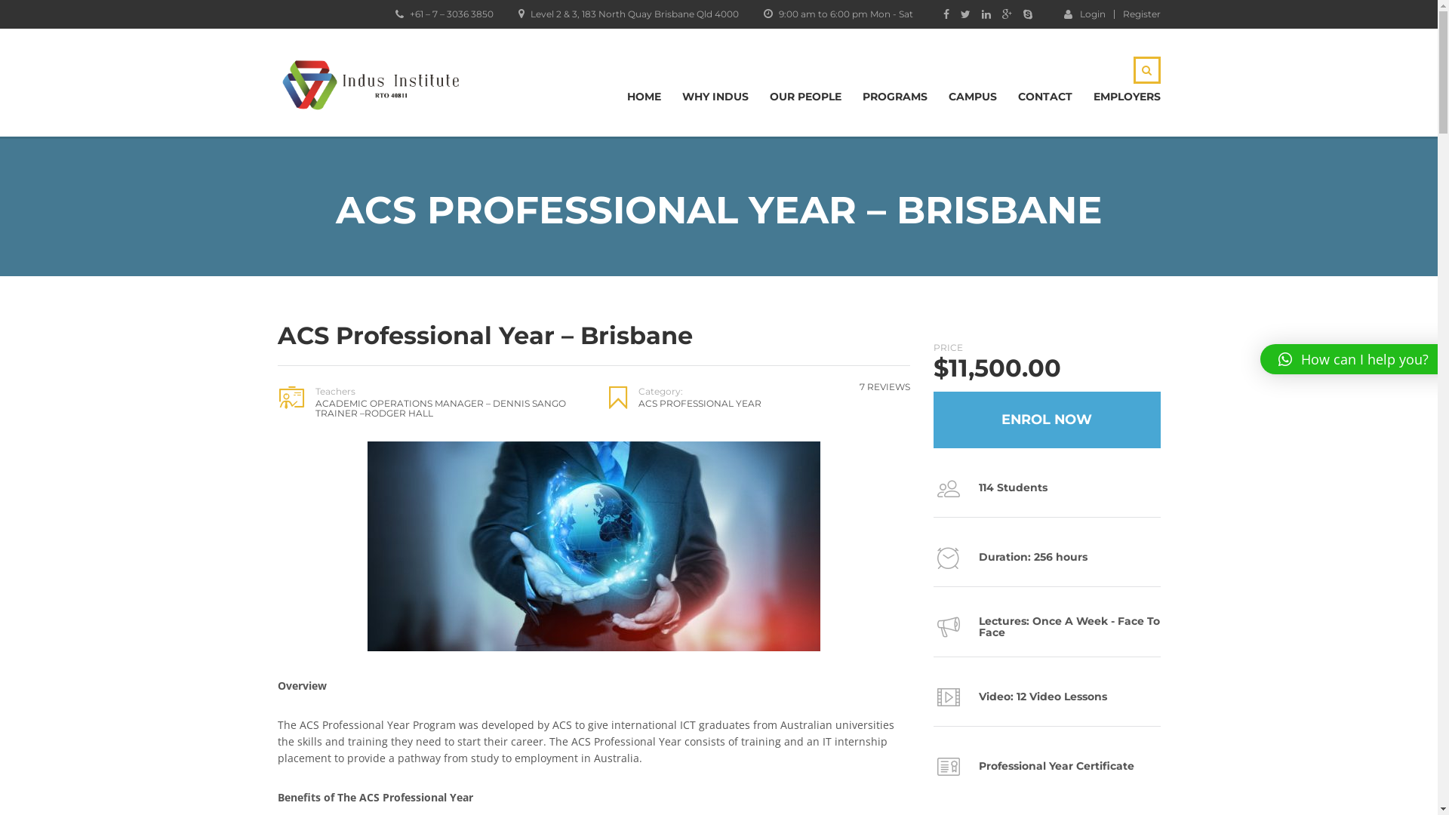  I want to click on OUR PROGRAMS, so click(606, 634).